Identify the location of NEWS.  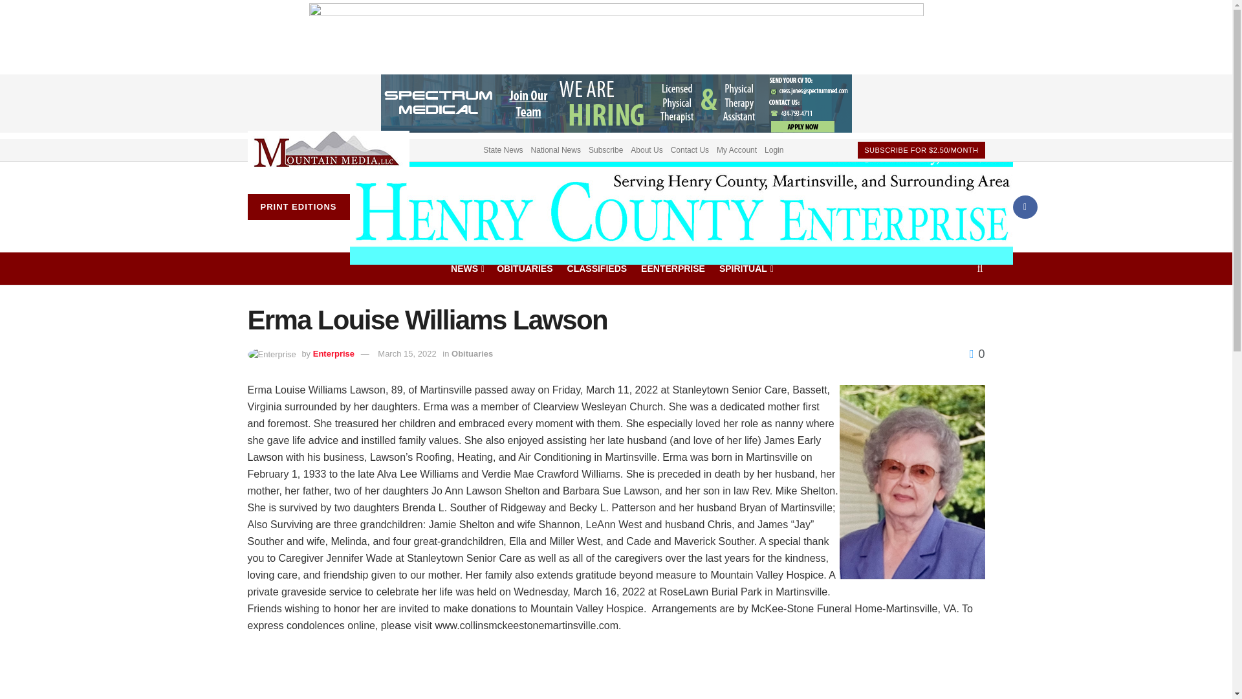
(466, 267).